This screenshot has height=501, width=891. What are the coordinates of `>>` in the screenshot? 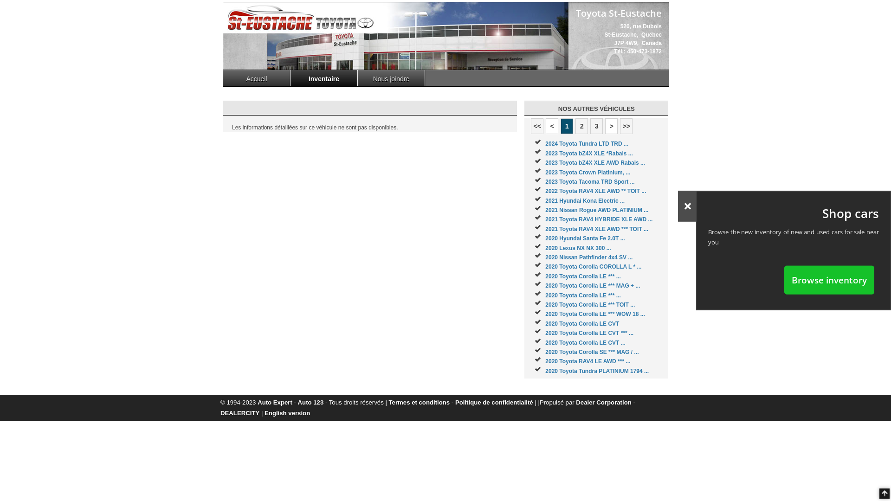 It's located at (626, 126).